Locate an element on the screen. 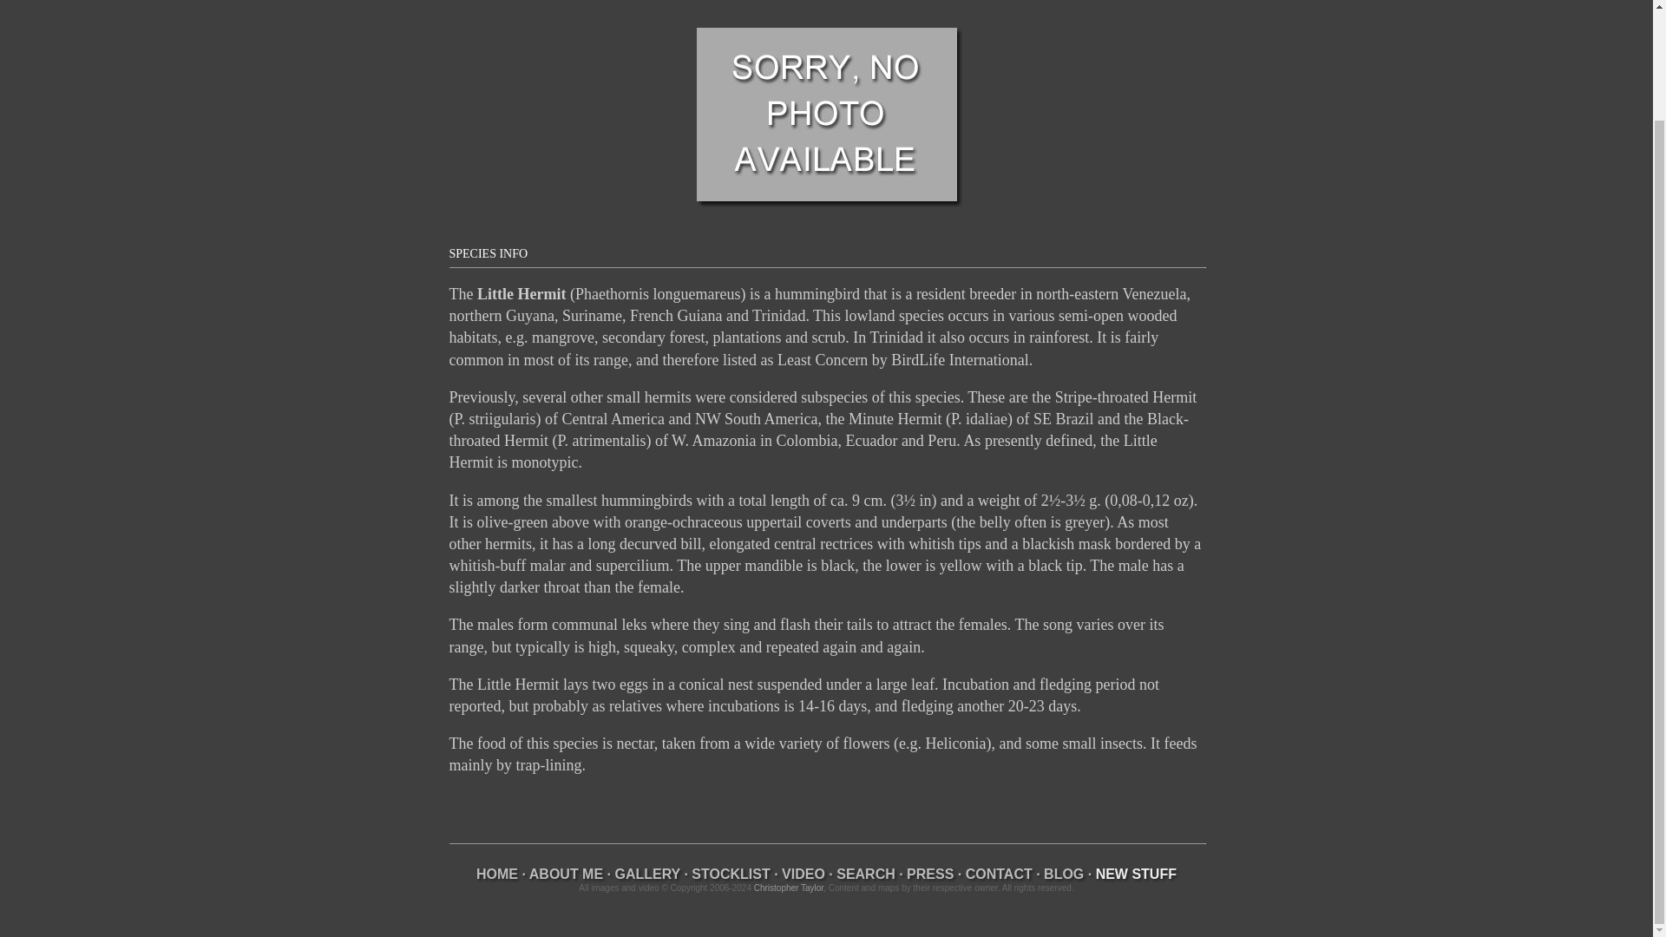 This screenshot has width=1666, height=937. ABOUT ME is located at coordinates (566, 875).